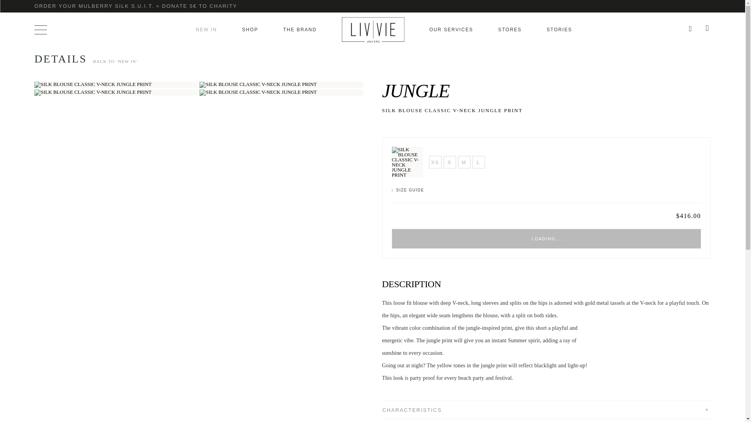 The image size is (751, 422). Describe the element at coordinates (258, 92) in the screenshot. I see `SILK BLOUSE CLASSIC V-NECK JUNGLE PRINT` at that location.